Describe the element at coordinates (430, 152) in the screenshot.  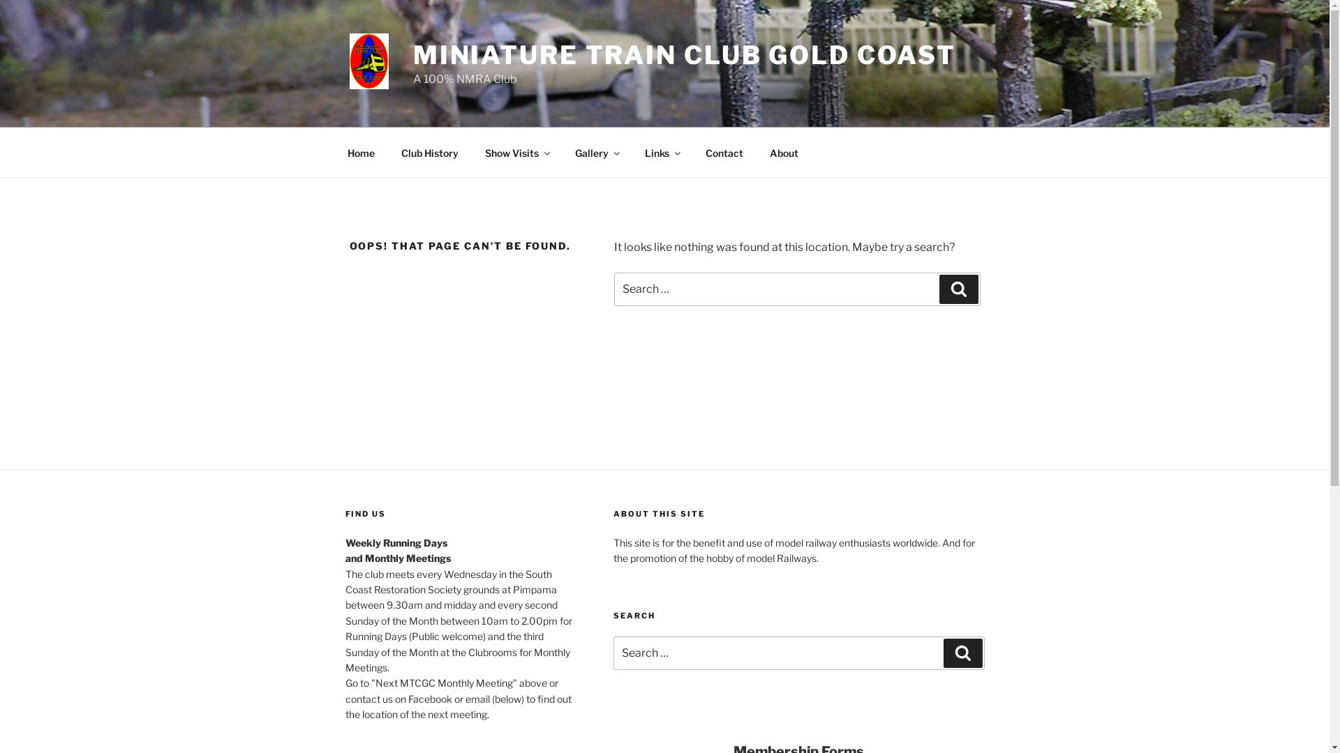
I see `Club History` at that location.